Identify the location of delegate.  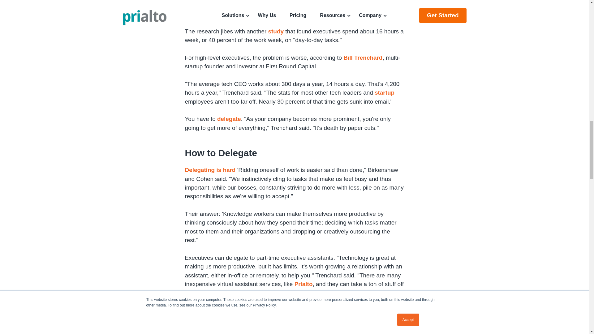
(229, 119).